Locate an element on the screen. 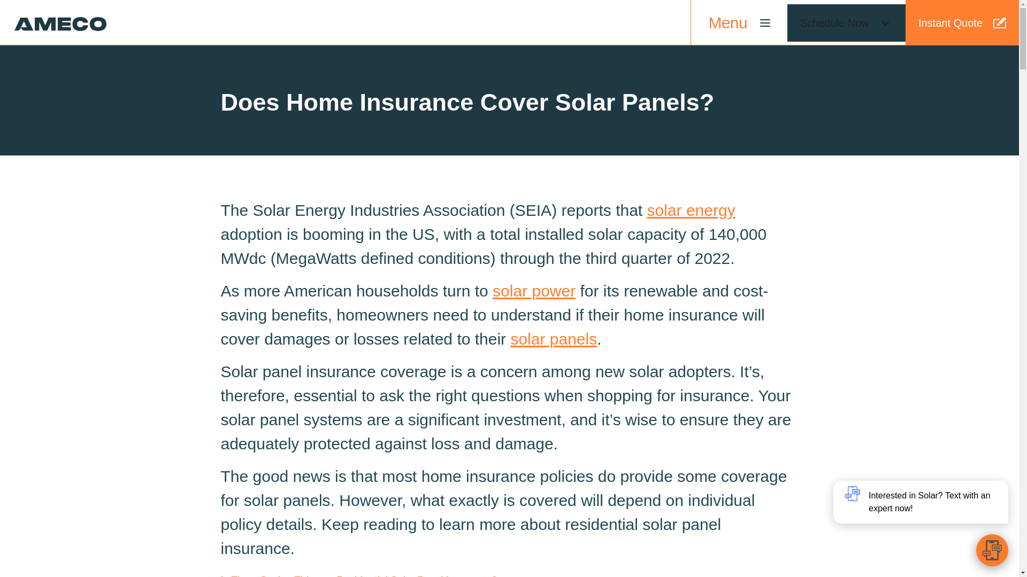  Menu is located at coordinates (738, 22).